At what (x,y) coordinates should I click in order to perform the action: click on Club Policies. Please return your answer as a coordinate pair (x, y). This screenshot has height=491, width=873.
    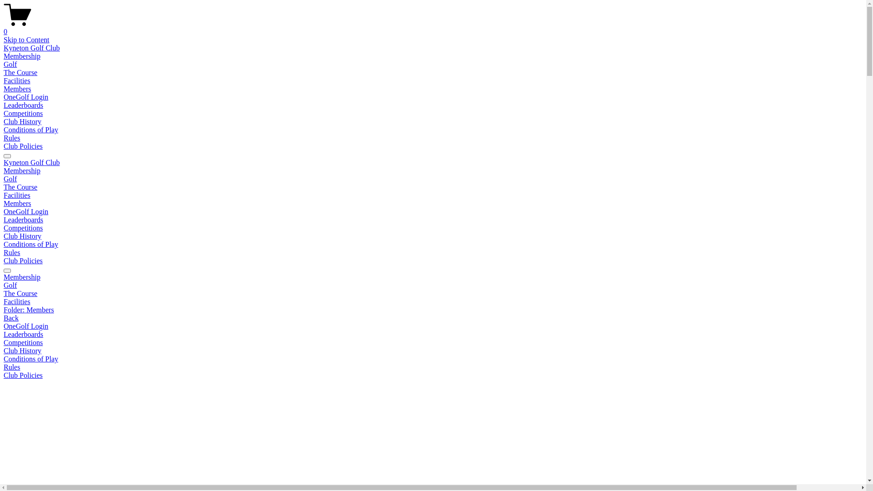
    Looking at the image, I should click on (433, 376).